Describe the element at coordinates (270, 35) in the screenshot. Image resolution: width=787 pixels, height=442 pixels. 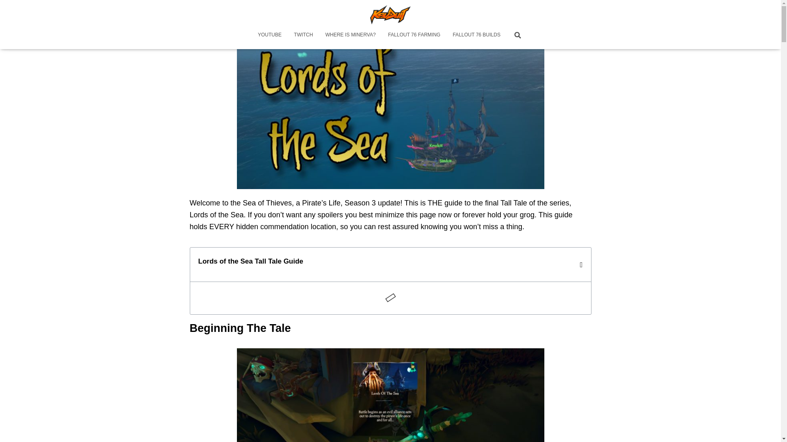
I see `YouTube` at that location.